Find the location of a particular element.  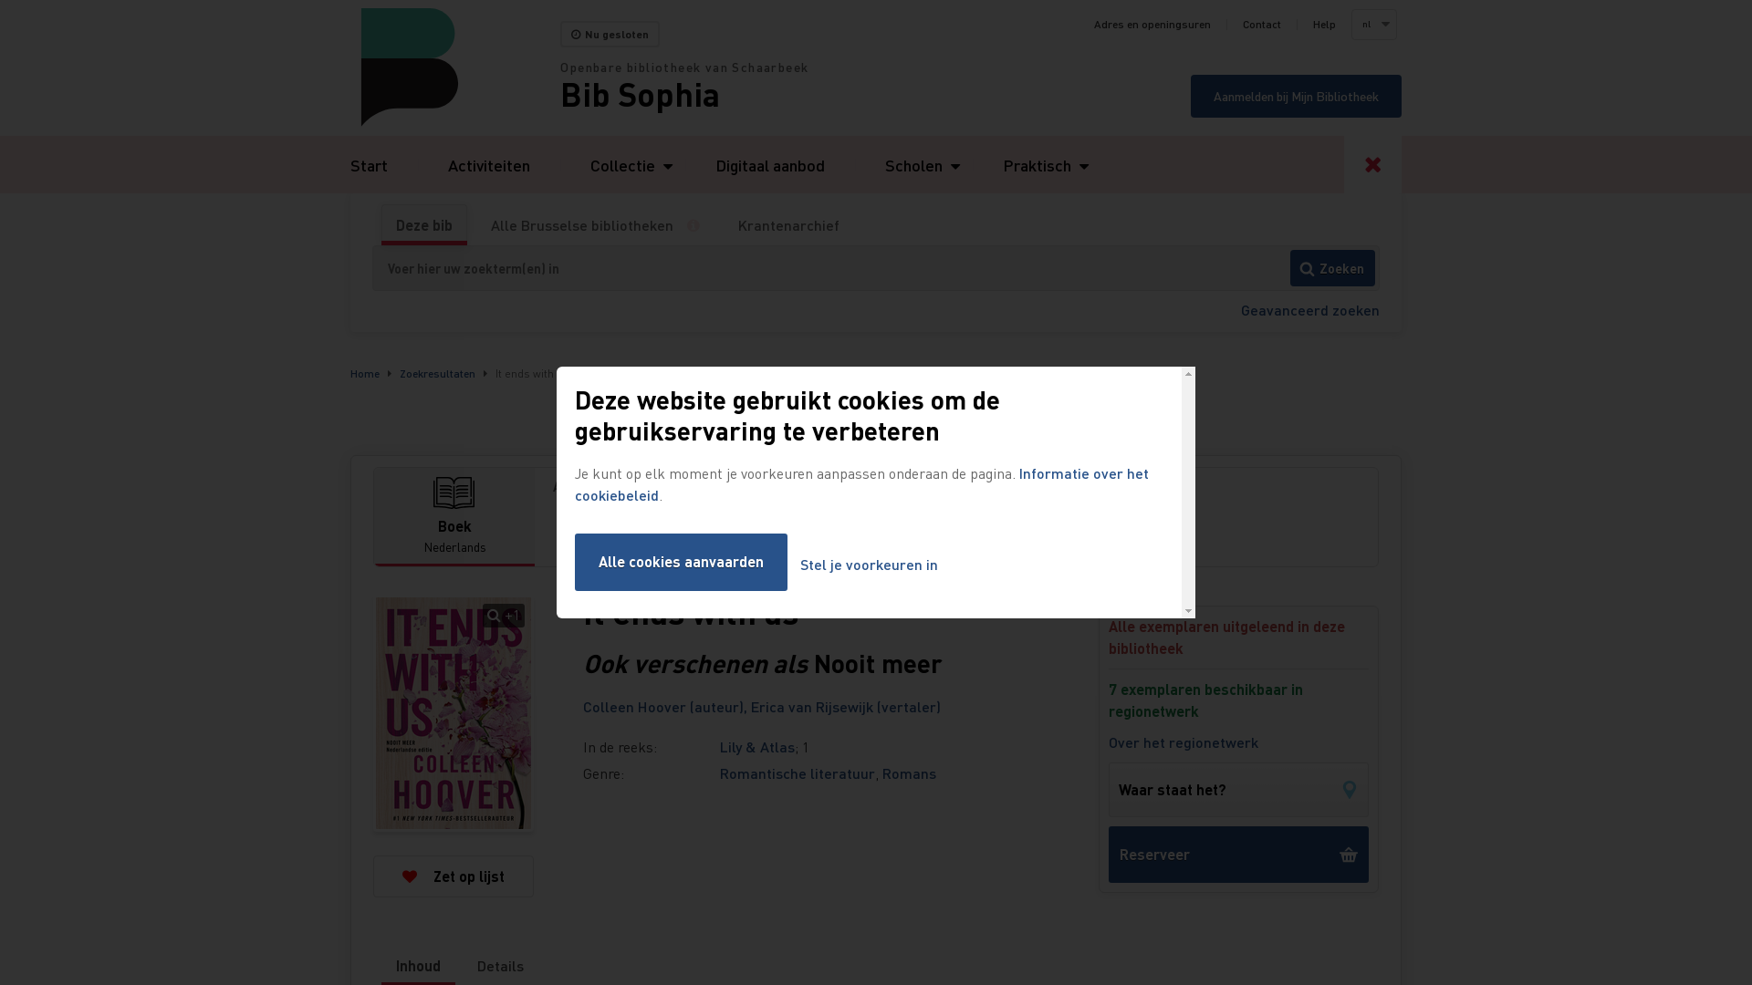

Help is located at coordinates (1325, 25).